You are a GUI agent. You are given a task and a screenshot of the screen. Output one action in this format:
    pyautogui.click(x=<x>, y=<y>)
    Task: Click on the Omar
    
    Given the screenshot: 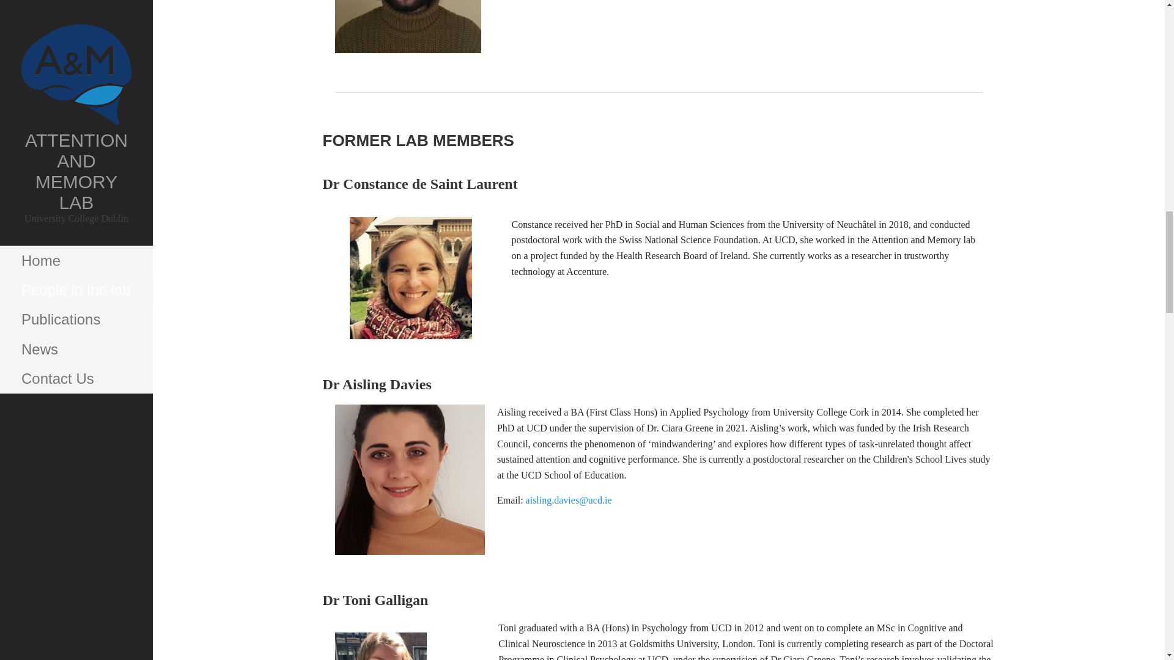 What is the action you would take?
    pyautogui.click(x=408, y=26)
    